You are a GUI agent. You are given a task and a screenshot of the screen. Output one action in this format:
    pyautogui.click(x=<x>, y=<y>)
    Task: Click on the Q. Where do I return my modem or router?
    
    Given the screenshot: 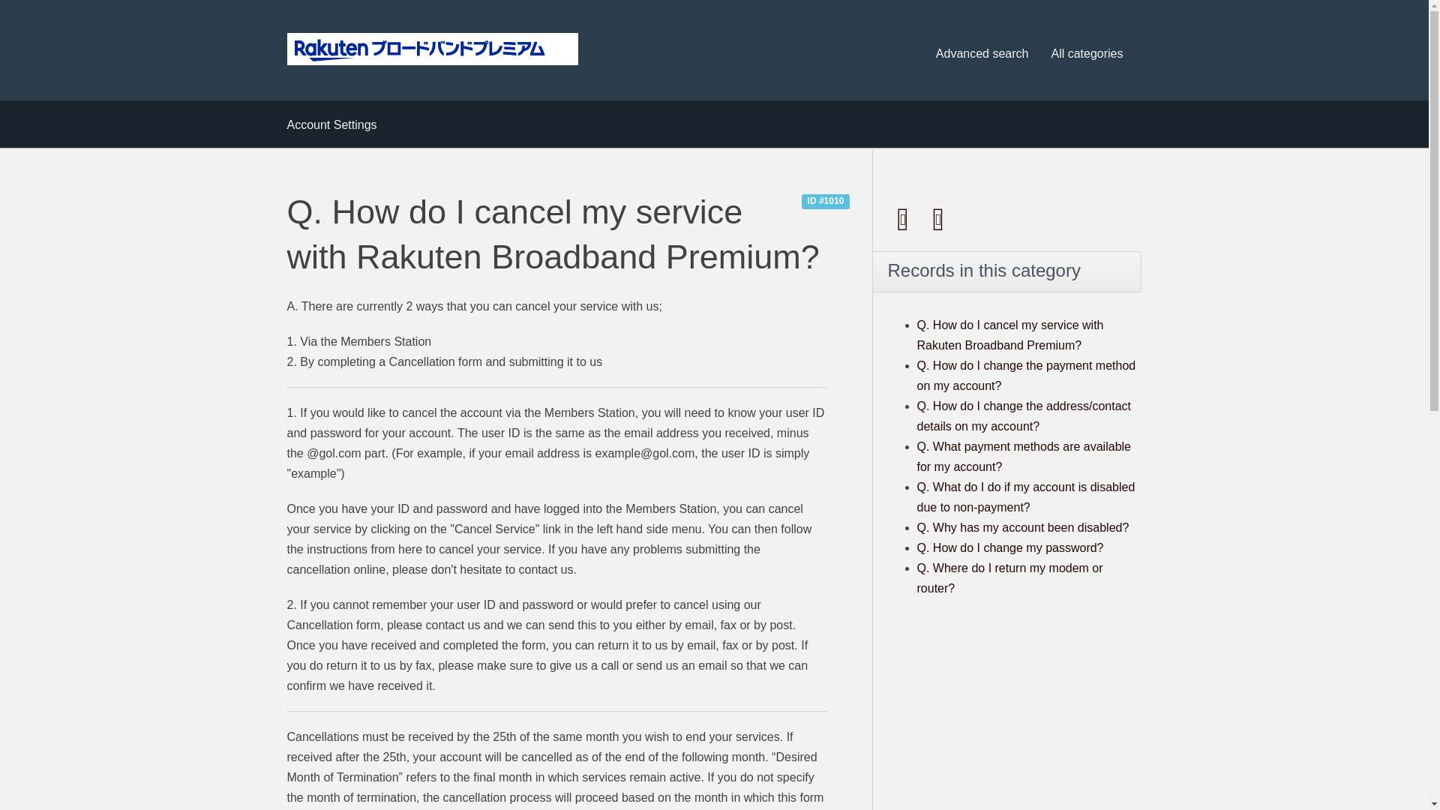 What is the action you would take?
    pyautogui.click(x=1009, y=577)
    